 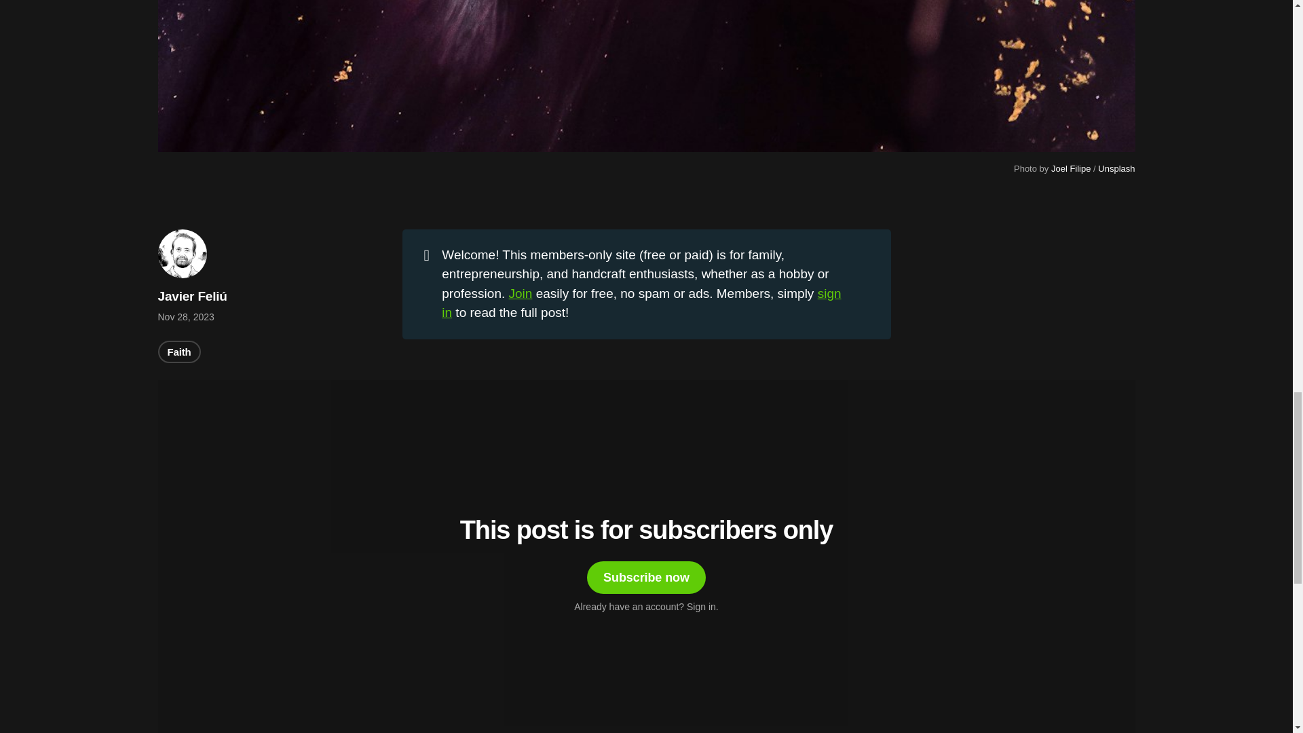 What do you see at coordinates (521, 293) in the screenshot?
I see `Join` at bounding box center [521, 293].